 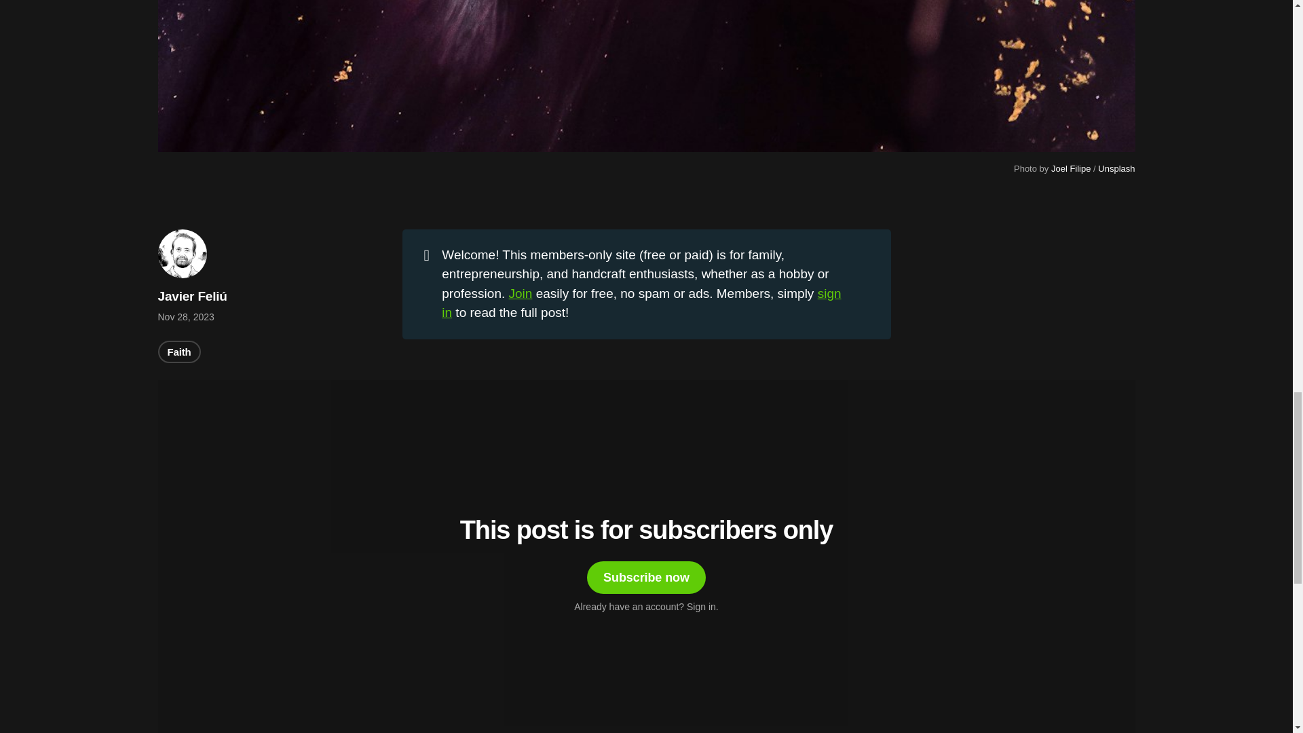 What do you see at coordinates (521, 293) in the screenshot?
I see `Join` at bounding box center [521, 293].